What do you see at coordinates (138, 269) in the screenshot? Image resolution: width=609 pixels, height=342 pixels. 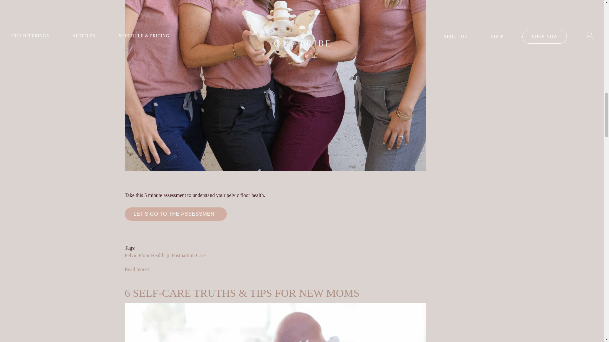 I see `The Silver Bullet Pelvic Floor Assessment We All Need` at bounding box center [138, 269].